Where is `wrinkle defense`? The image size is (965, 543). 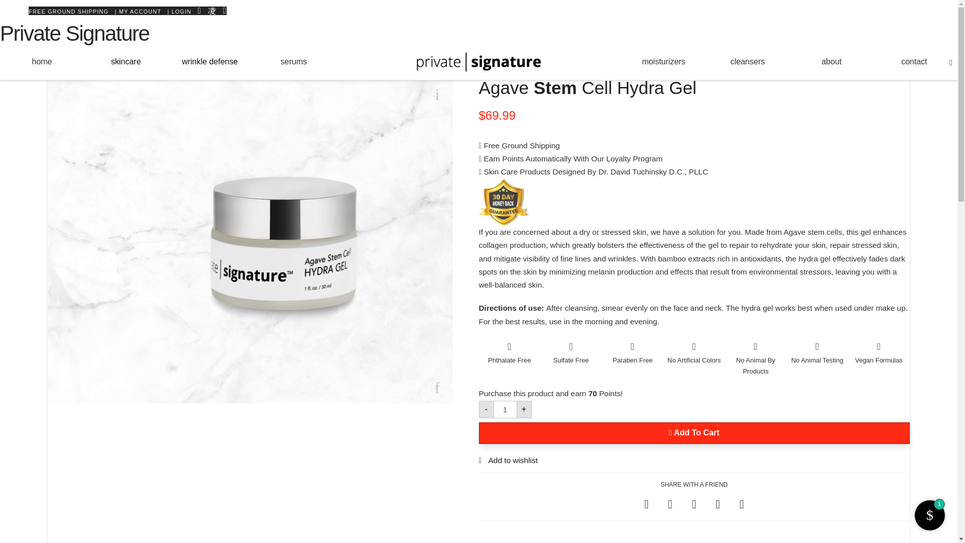
wrinkle defense is located at coordinates (210, 61).